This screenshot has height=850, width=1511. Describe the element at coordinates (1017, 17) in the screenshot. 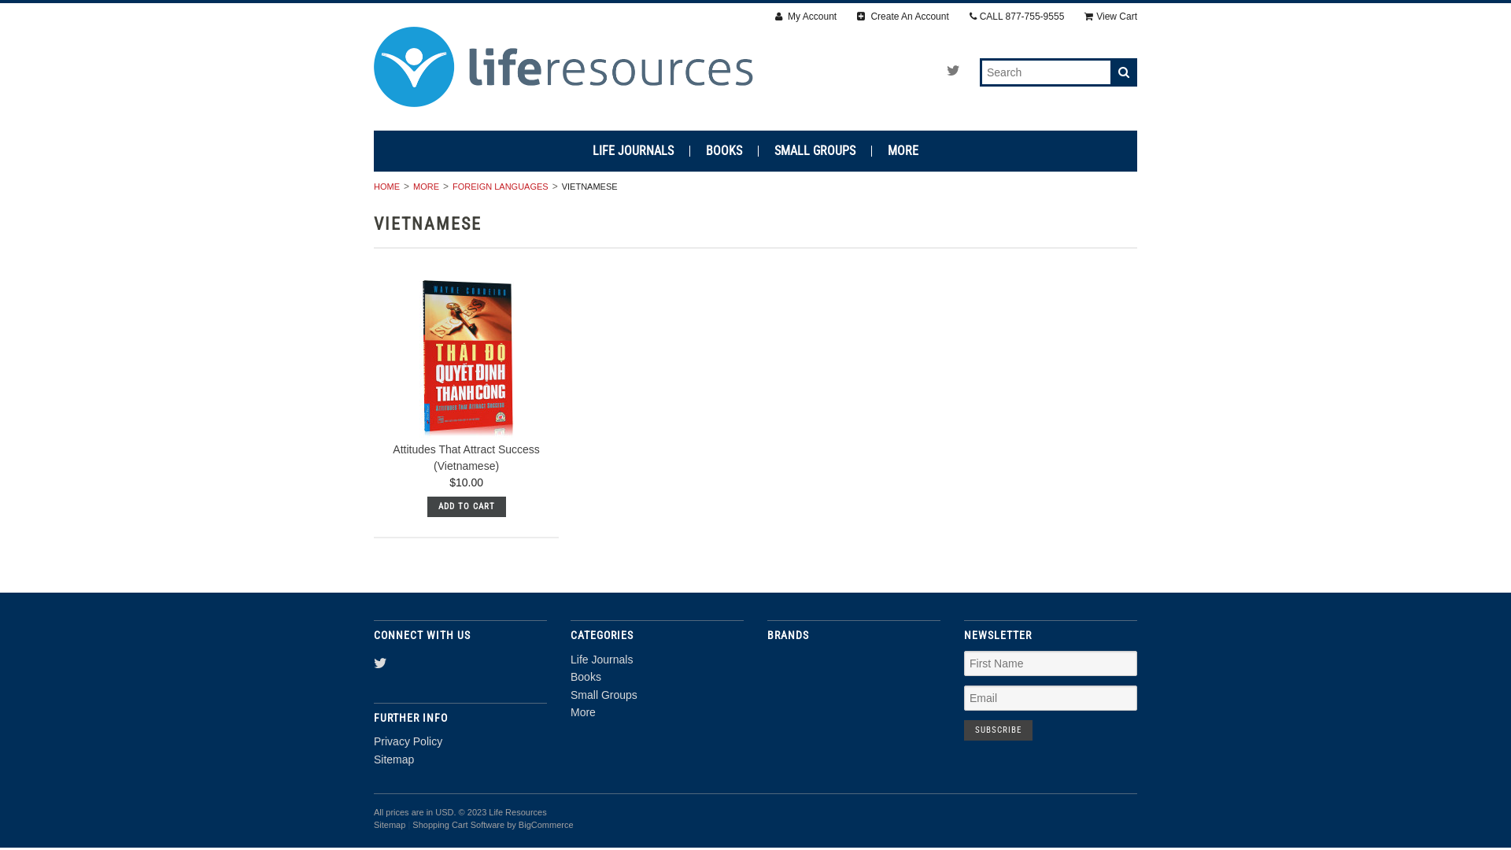

I see `CALL 877-755-9555` at that location.